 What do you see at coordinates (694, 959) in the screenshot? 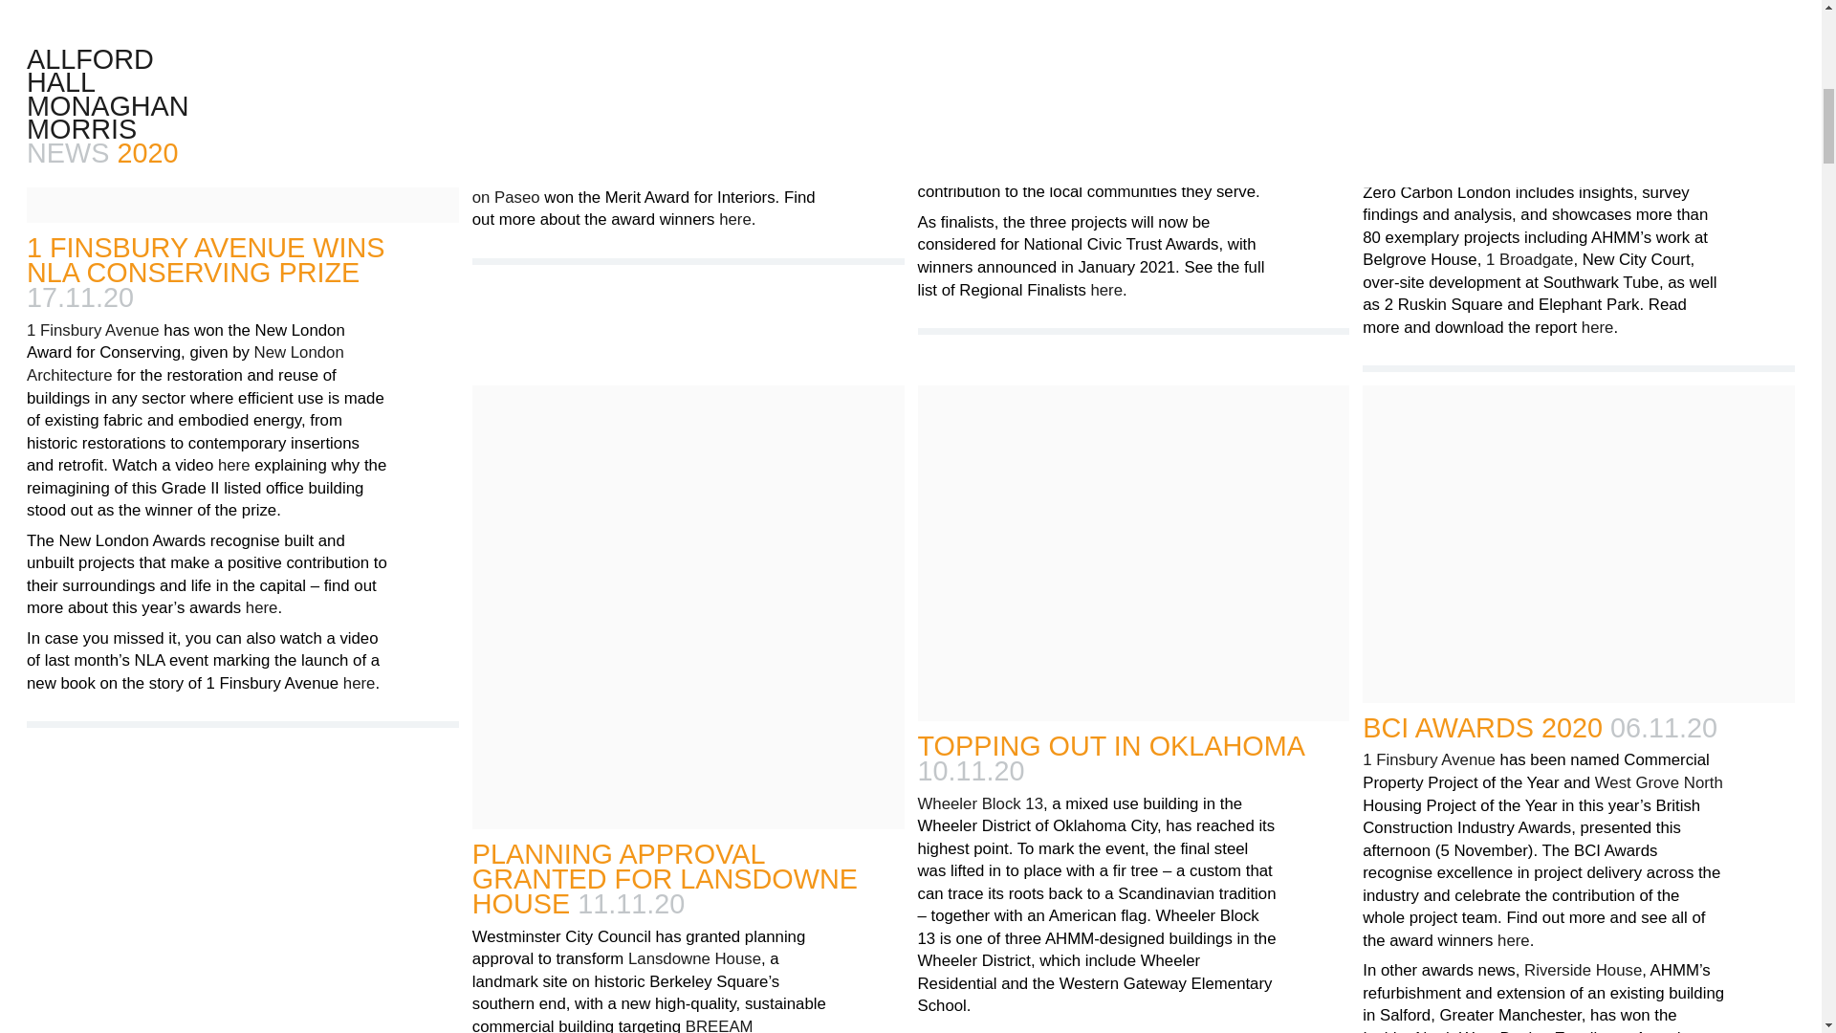
I see `Lansdowne House` at bounding box center [694, 959].